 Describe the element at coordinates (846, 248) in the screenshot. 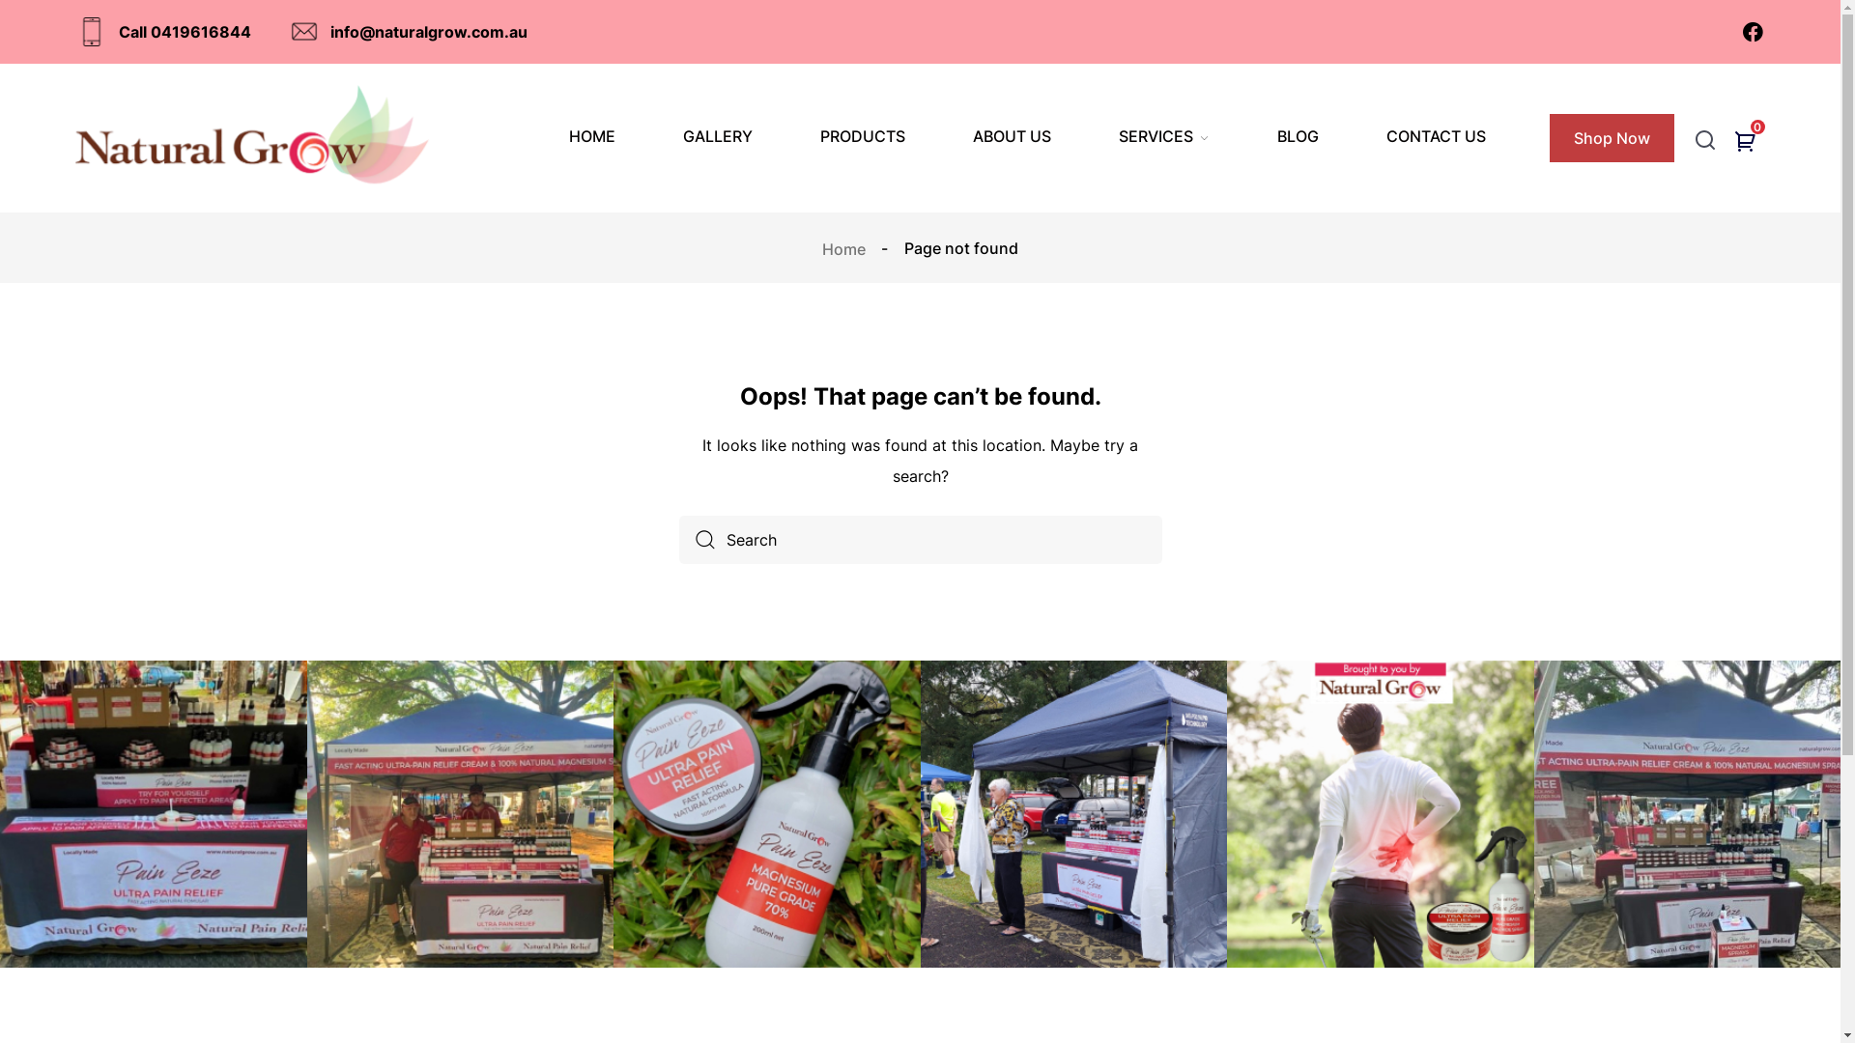

I see `Home` at that location.